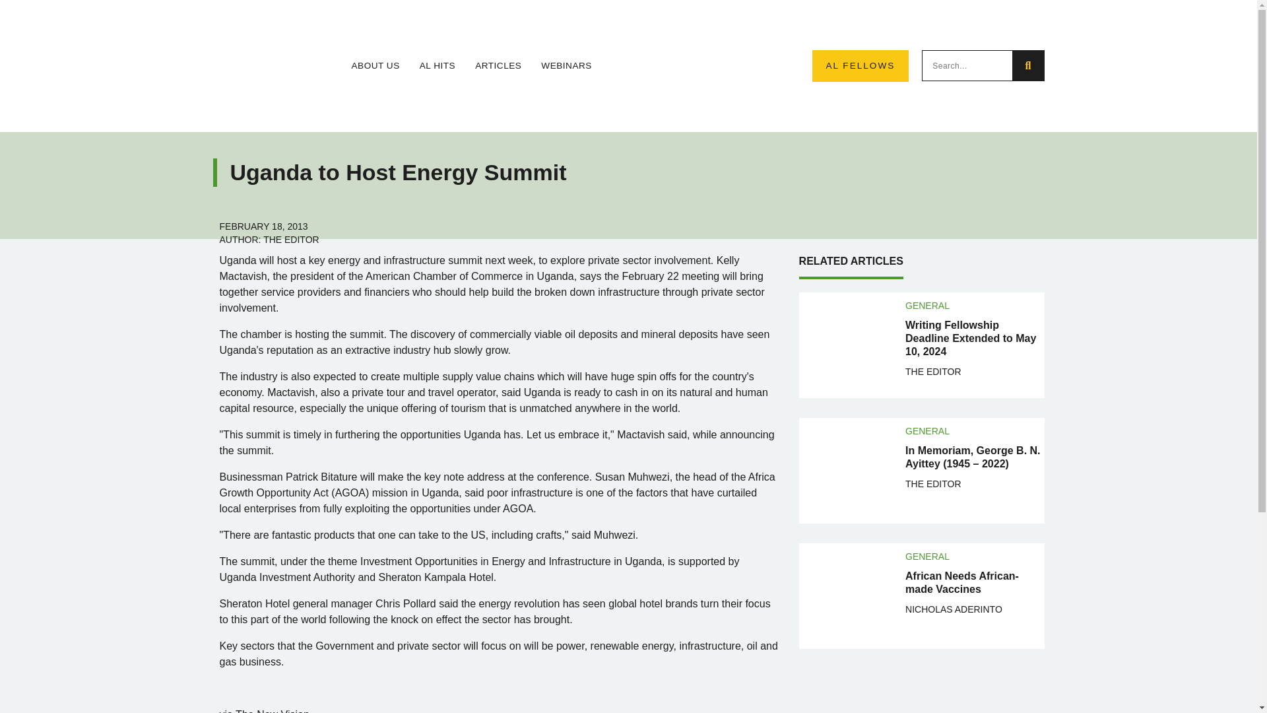 The height and width of the screenshot is (713, 1267). What do you see at coordinates (927, 304) in the screenshot?
I see `GENERAL` at bounding box center [927, 304].